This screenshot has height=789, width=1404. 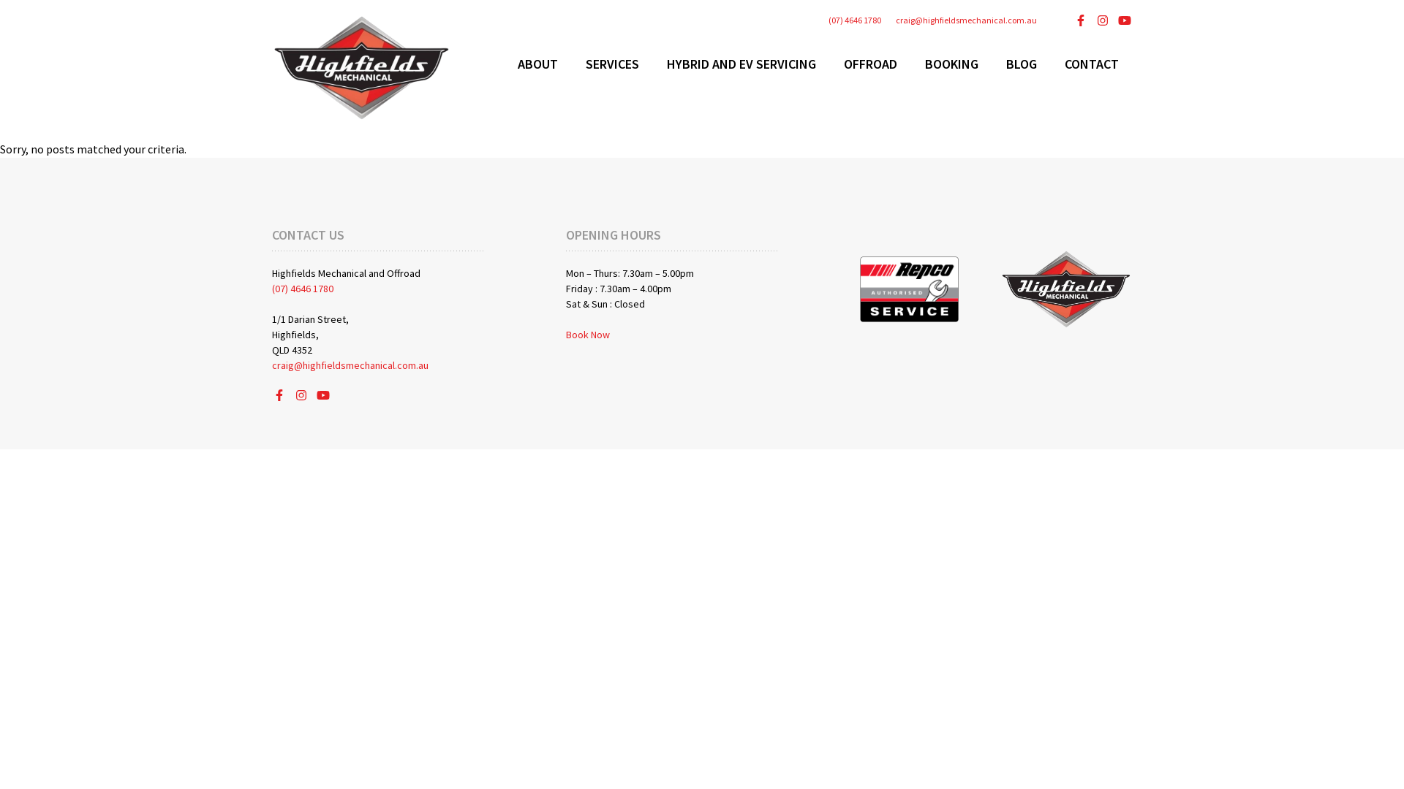 What do you see at coordinates (350, 365) in the screenshot?
I see `craig@highfieldsmechanical.com.au` at bounding box center [350, 365].